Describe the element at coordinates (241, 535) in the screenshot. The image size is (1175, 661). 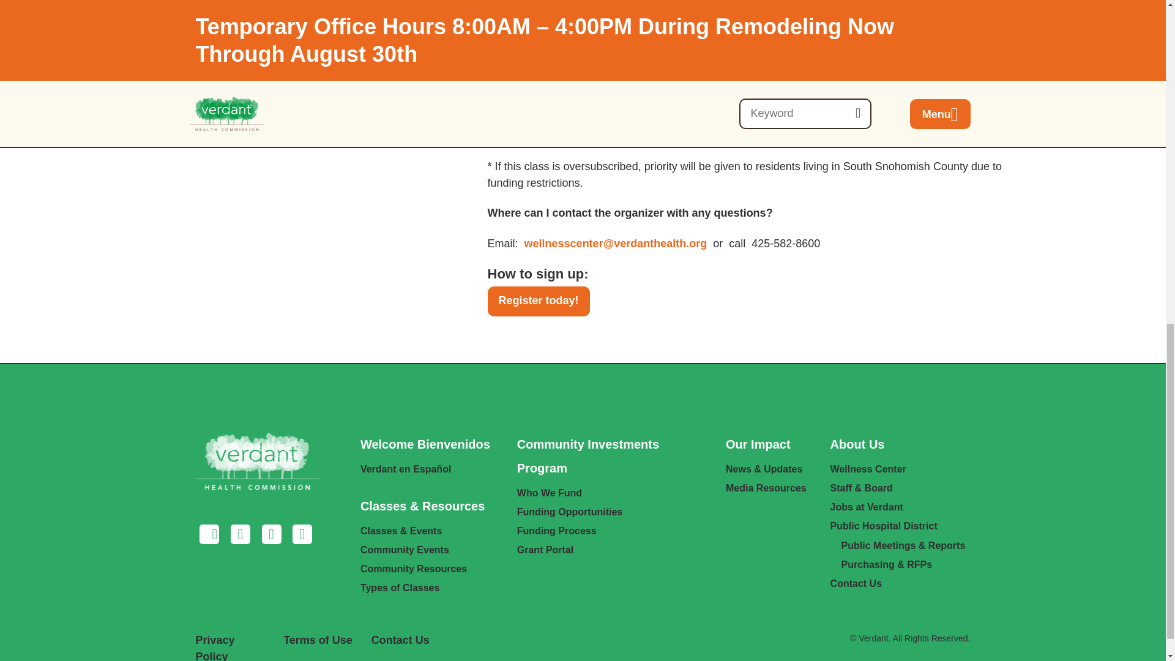
I see `Instagram link` at that location.